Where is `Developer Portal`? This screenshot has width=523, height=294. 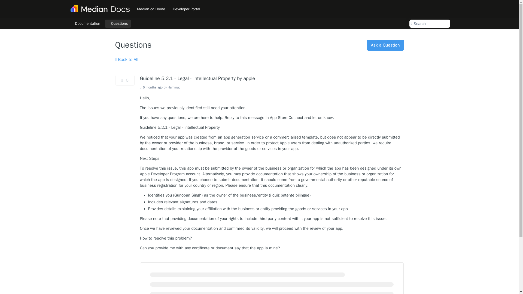
Developer Portal is located at coordinates (186, 9).